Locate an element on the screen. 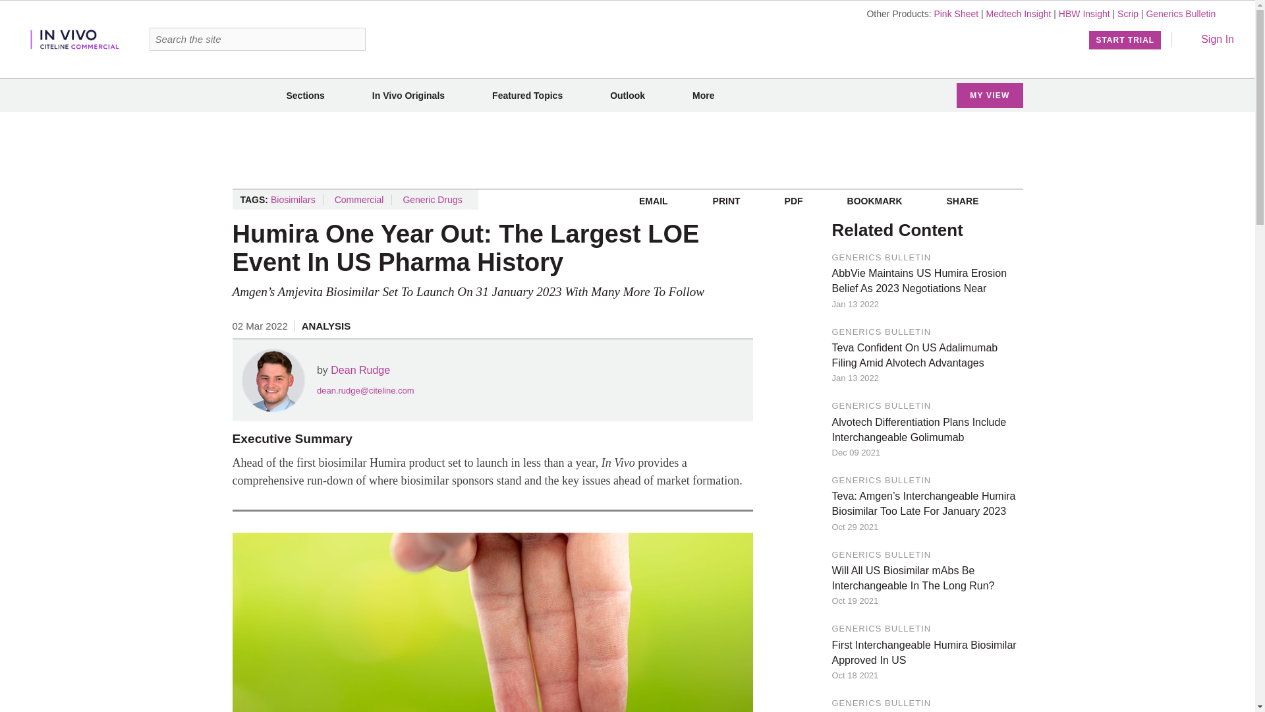  3rd party ad content is located at coordinates (627, 150).